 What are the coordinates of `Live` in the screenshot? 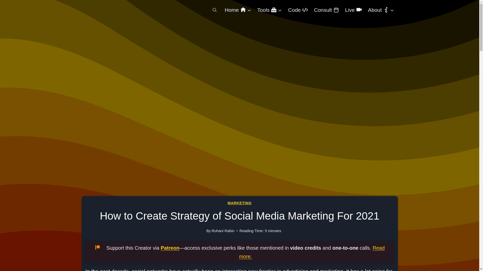 It's located at (353, 10).